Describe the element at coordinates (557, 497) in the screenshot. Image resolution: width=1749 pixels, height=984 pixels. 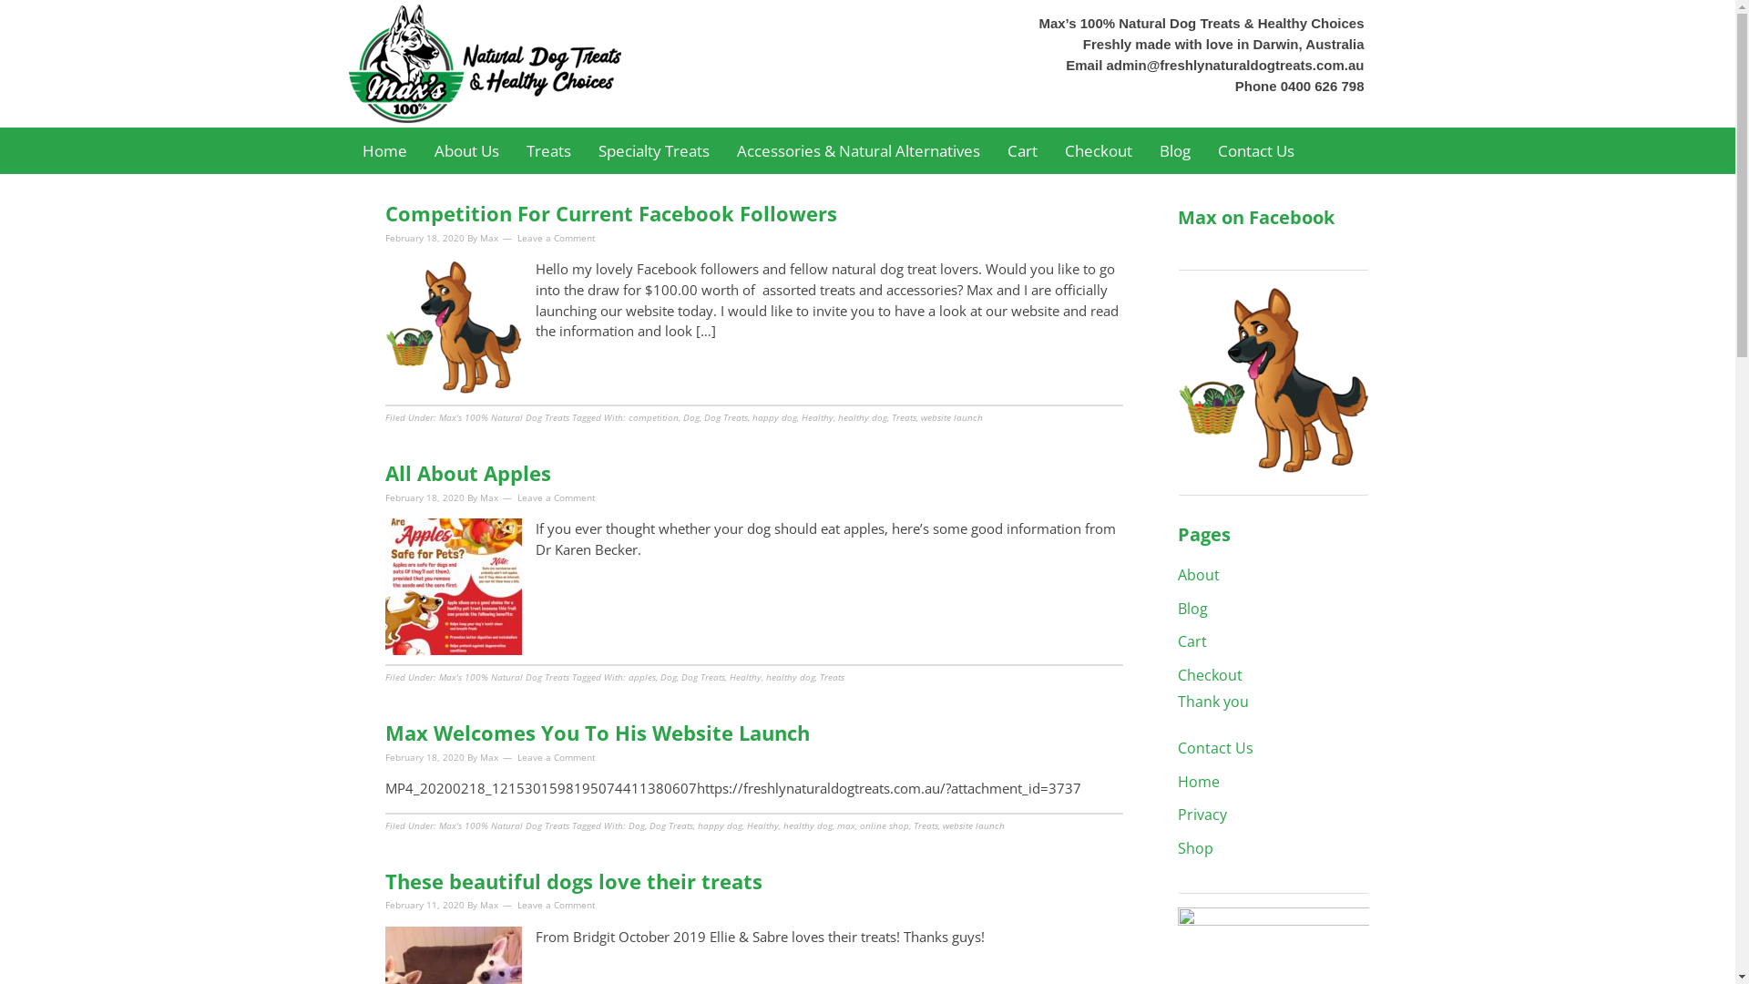
I see `Leave a Comment` at that location.